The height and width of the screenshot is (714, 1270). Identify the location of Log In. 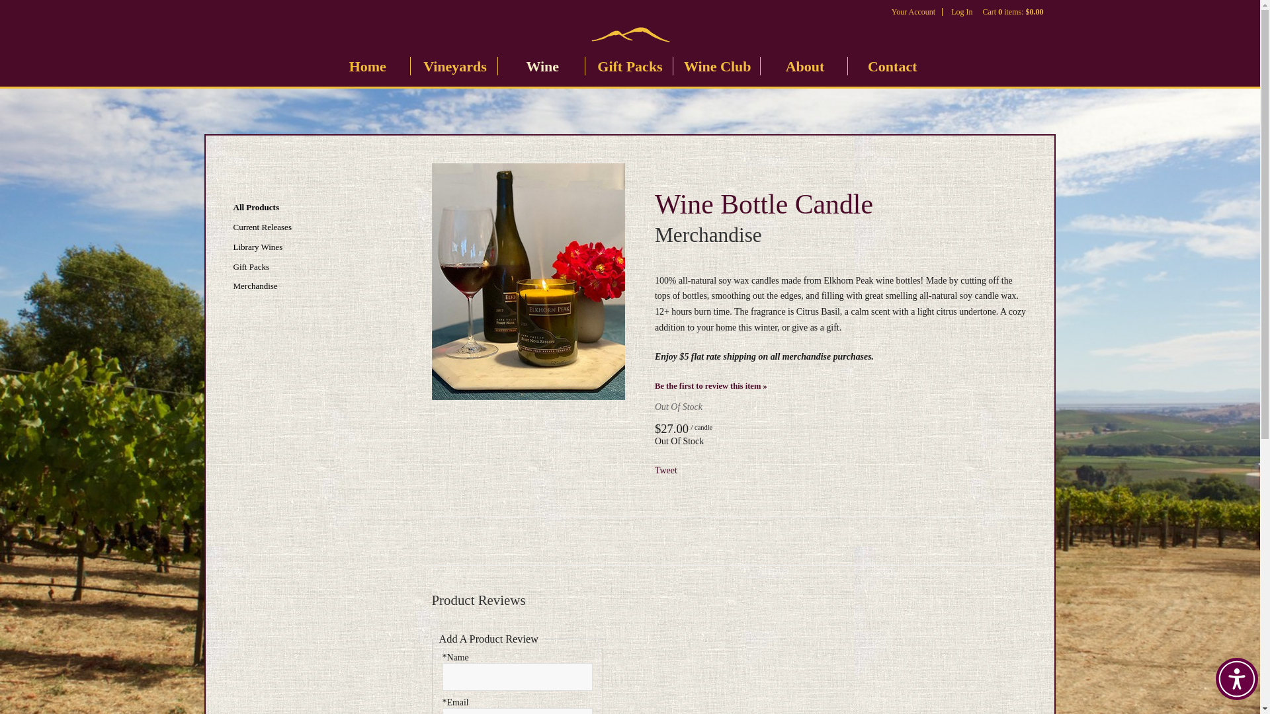
(962, 11).